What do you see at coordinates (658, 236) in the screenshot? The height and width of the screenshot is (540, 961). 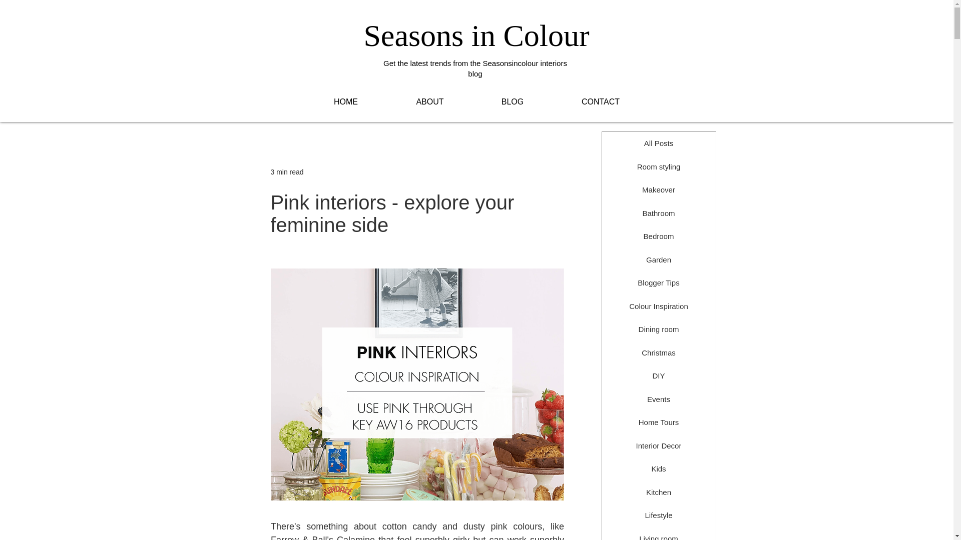 I see `Bedroom` at bounding box center [658, 236].